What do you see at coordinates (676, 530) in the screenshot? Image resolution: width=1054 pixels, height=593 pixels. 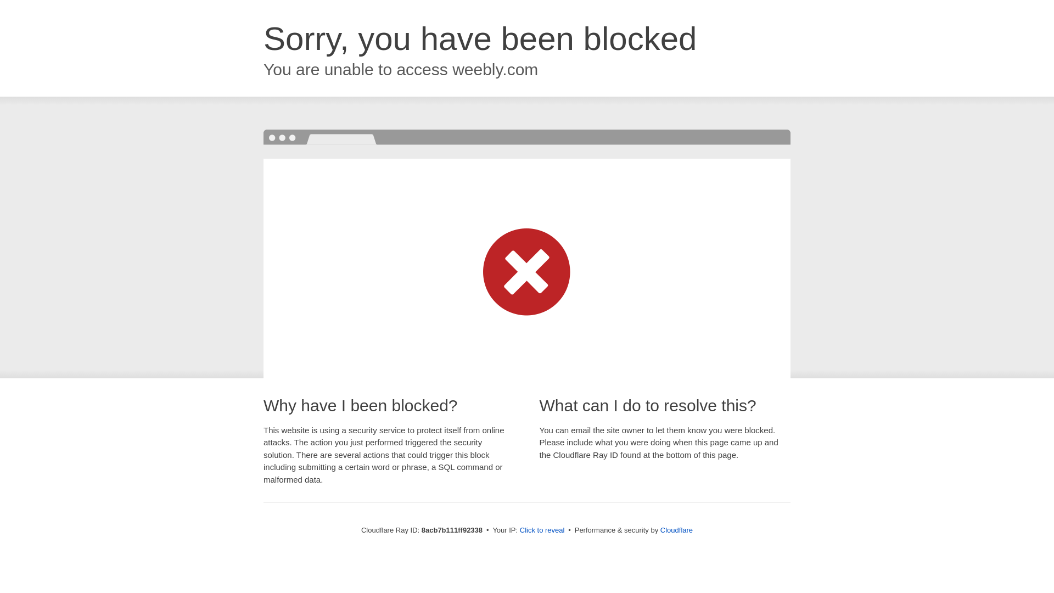 I see `Cloudflare` at bounding box center [676, 530].